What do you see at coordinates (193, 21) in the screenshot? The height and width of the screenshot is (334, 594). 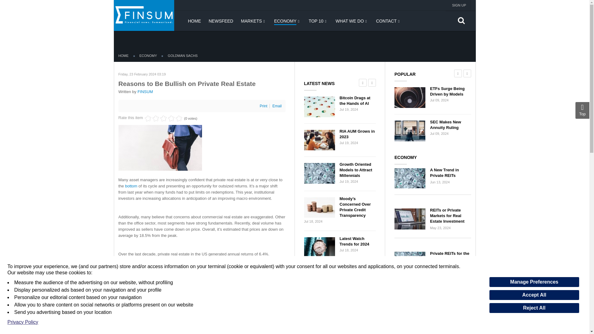 I see `HOME` at bounding box center [193, 21].